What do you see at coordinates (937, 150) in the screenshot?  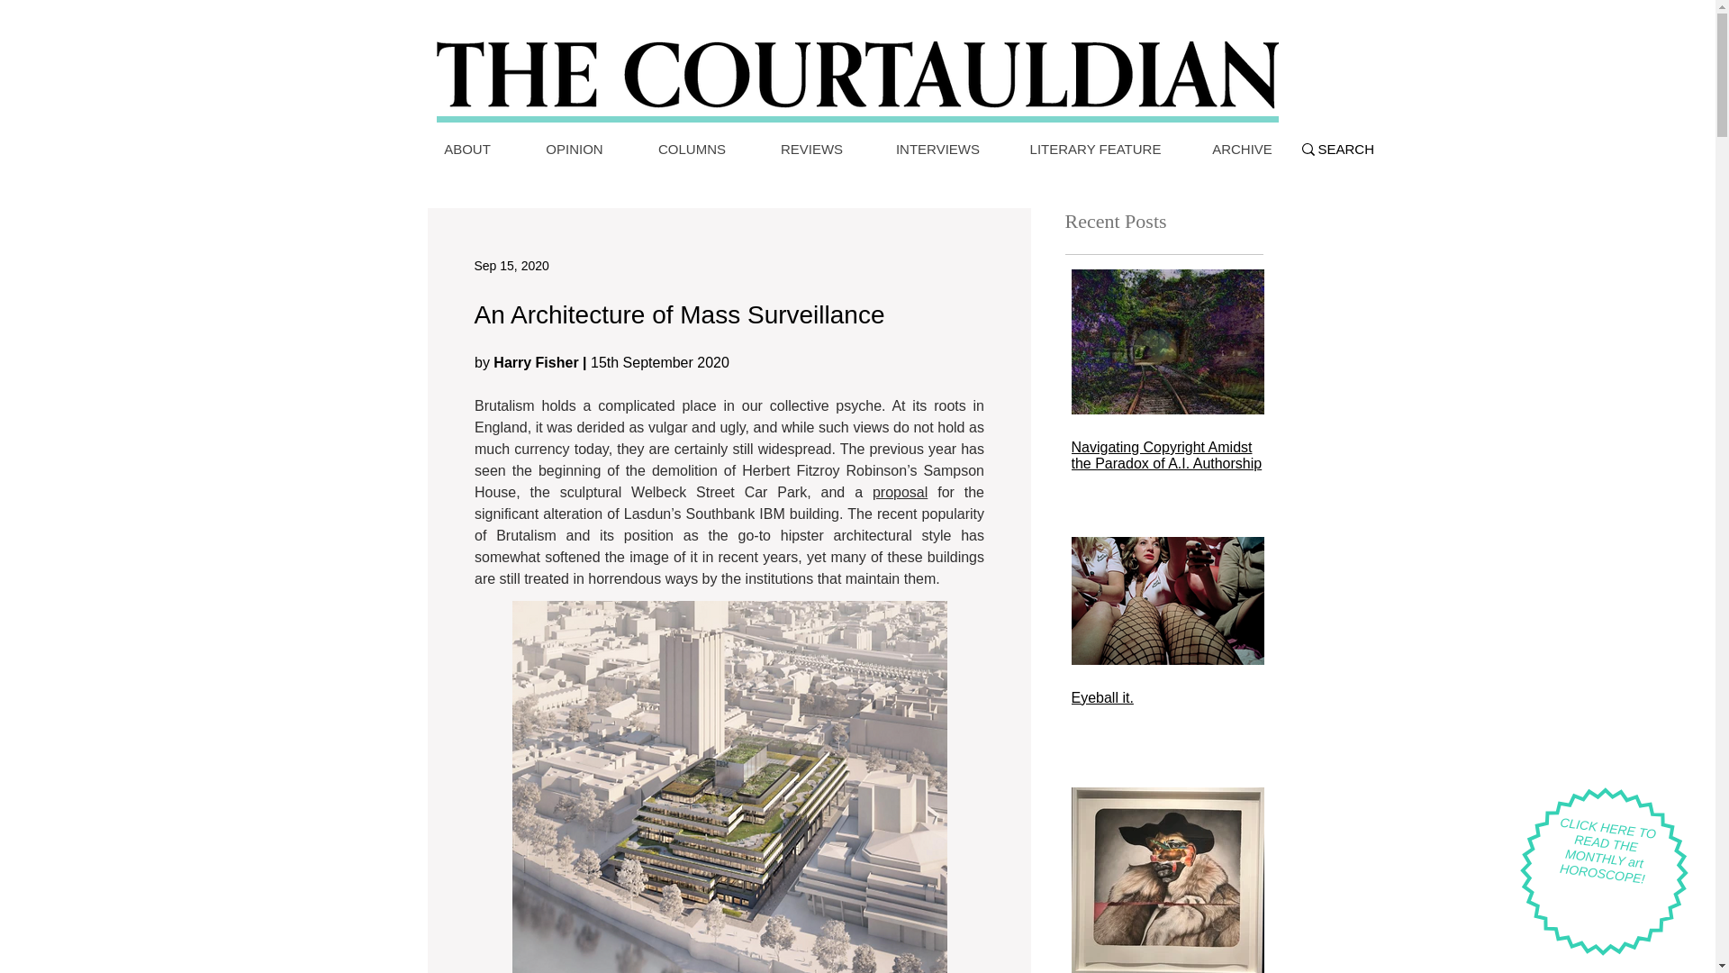 I see `INTERVIEWS` at bounding box center [937, 150].